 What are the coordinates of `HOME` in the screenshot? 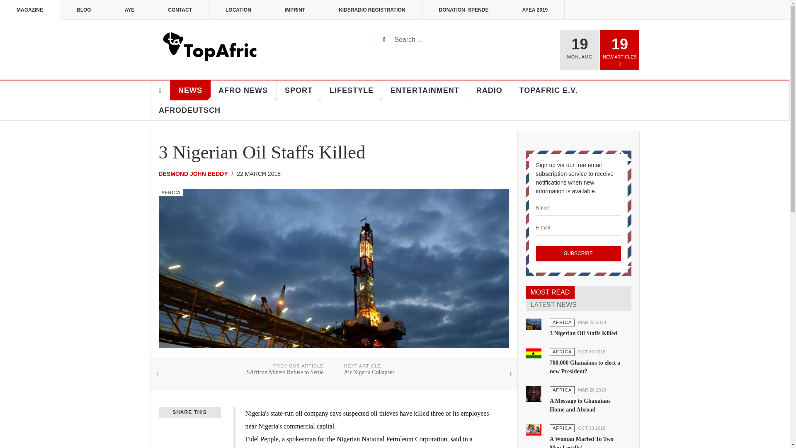 It's located at (160, 90).